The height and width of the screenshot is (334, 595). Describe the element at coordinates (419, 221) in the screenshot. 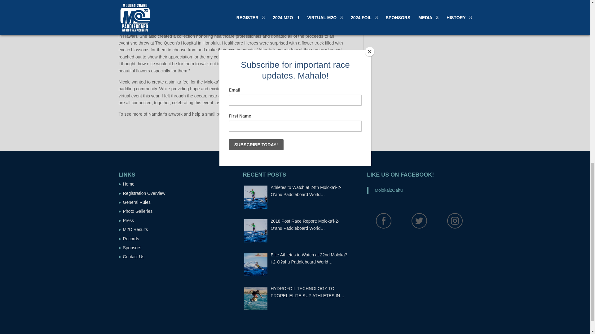

I see `Twitter Icon` at that location.